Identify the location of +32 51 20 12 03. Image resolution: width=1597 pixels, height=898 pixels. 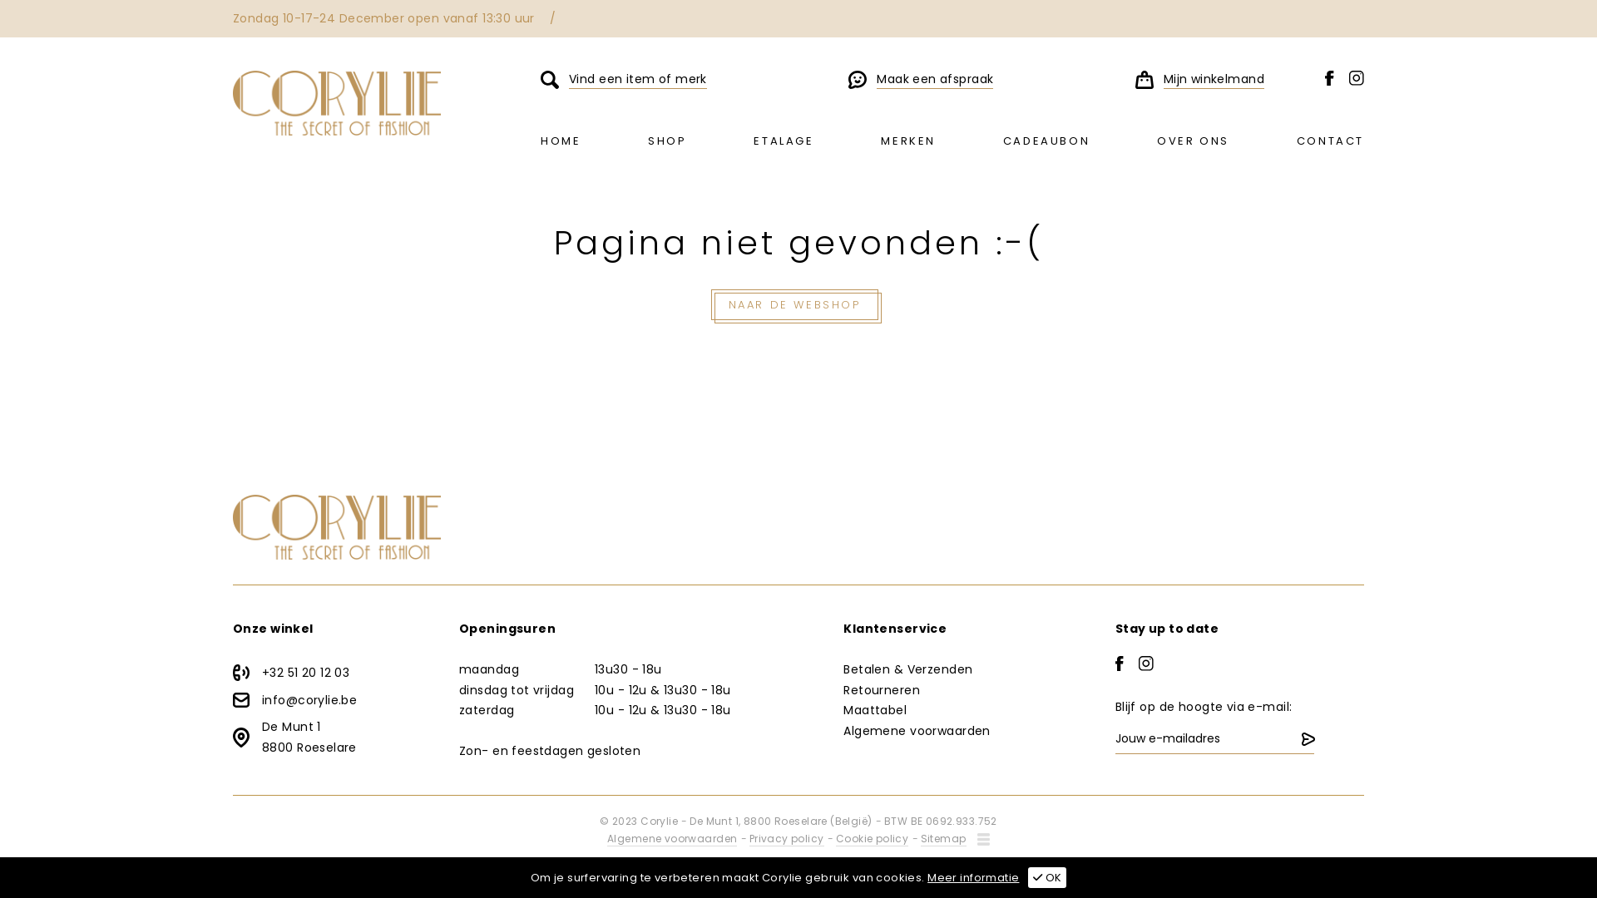
(334, 673).